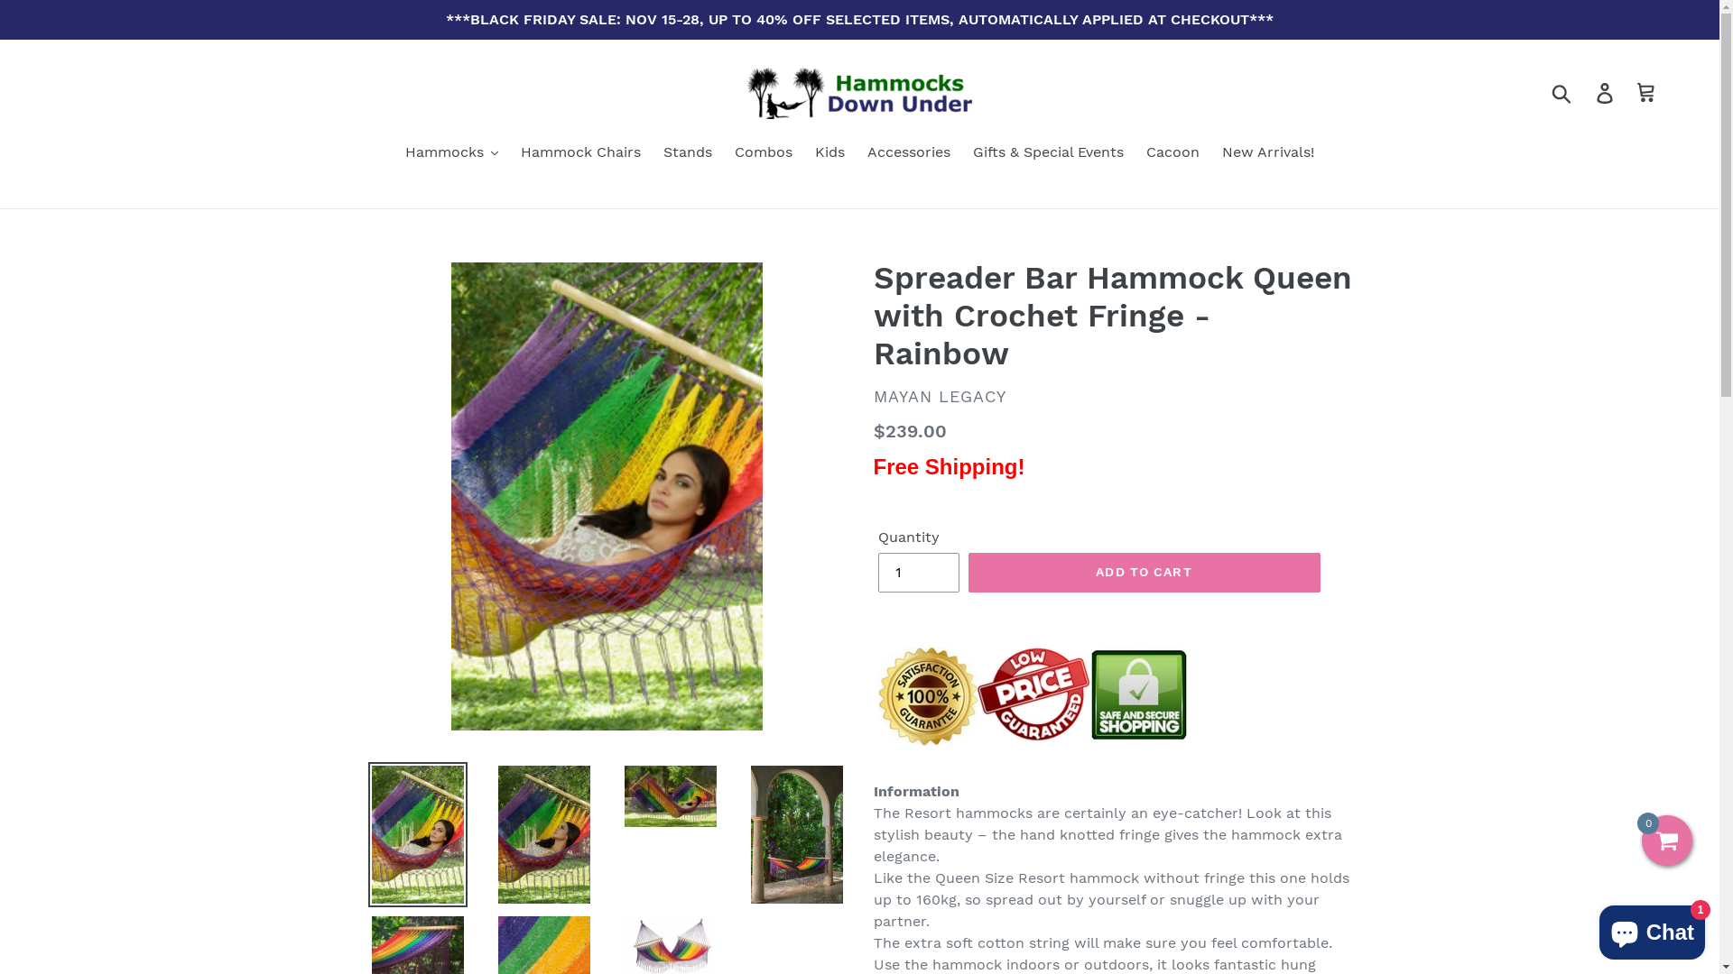 The height and width of the screenshot is (974, 1733). I want to click on Gifts & Special Events, so click(1049, 153).